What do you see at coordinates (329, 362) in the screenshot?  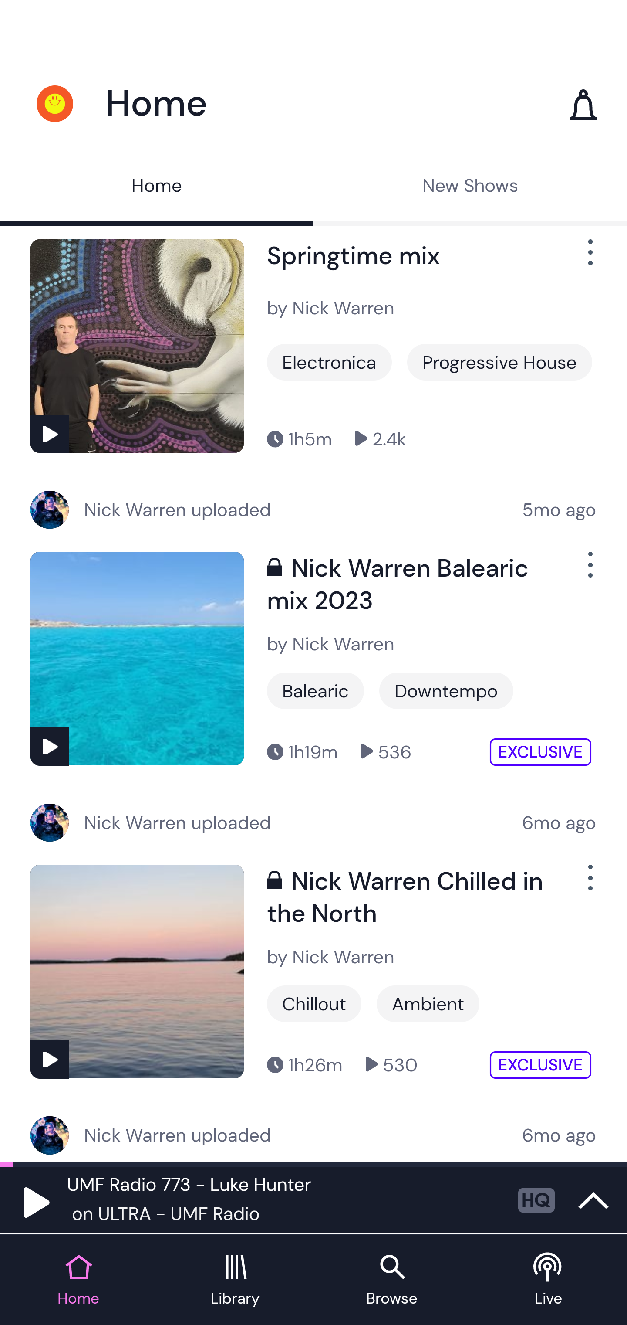 I see `Electronica` at bounding box center [329, 362].